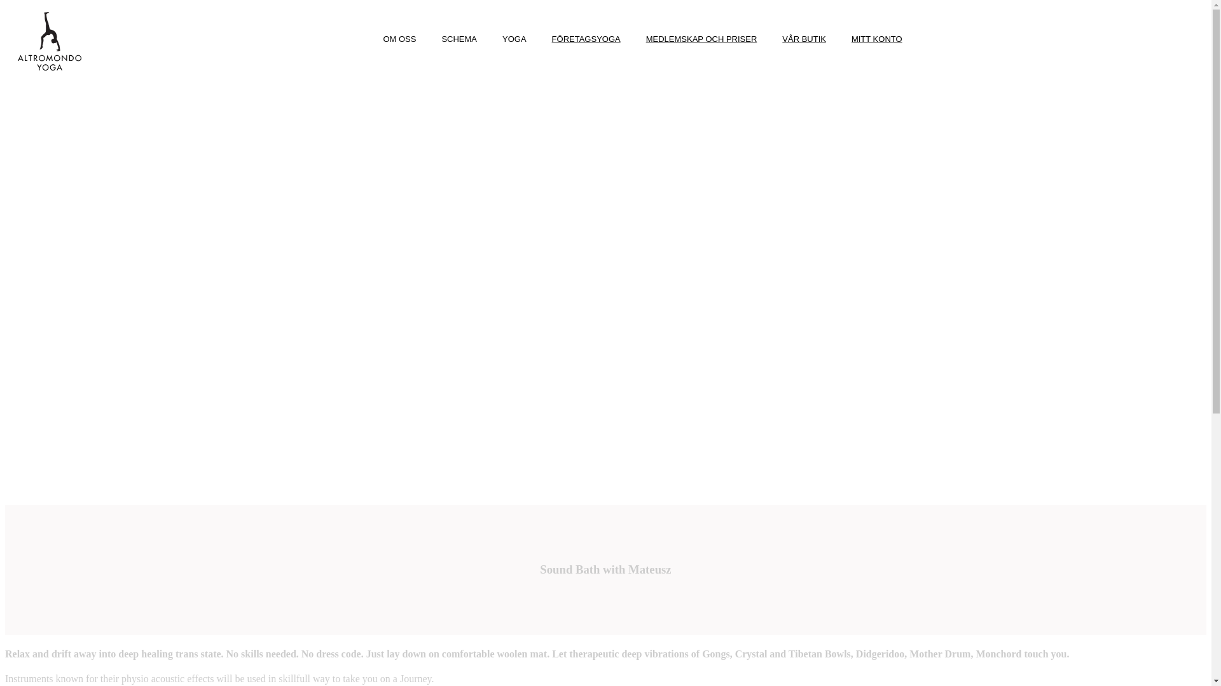  What do you see at coordinates (876, 39) in the screenshot?
I see `MITT KONTO` at bounding box center [876, 39].